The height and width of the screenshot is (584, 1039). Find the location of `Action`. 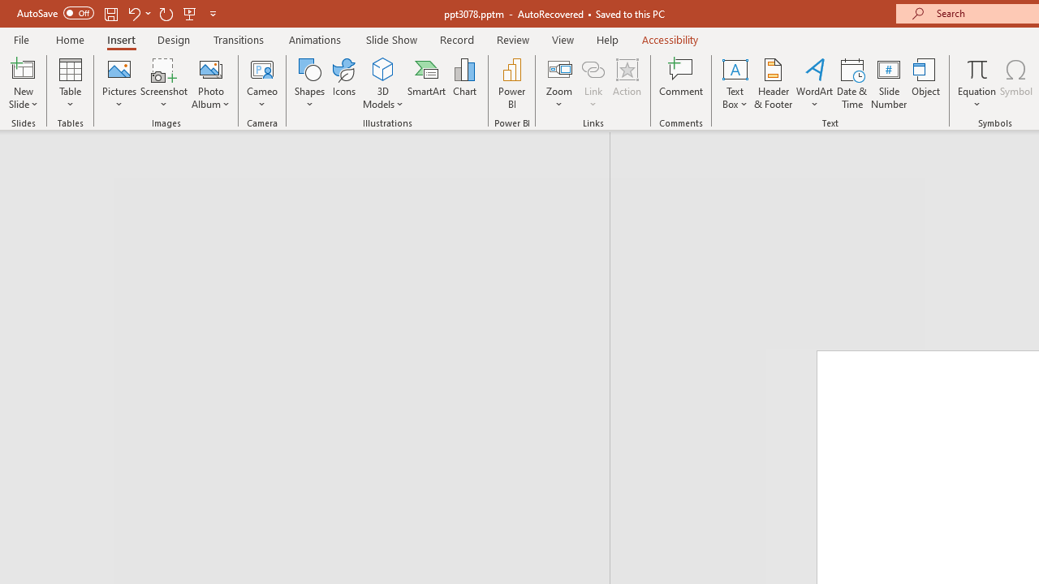

Action is located at coordinates (627, 83).